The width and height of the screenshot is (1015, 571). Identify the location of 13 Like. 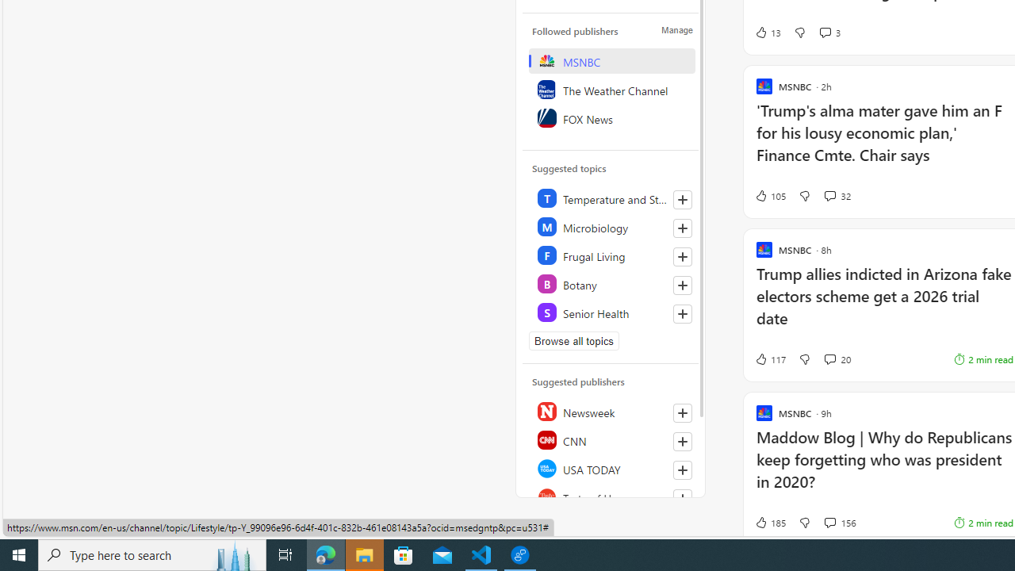
(768, 32).